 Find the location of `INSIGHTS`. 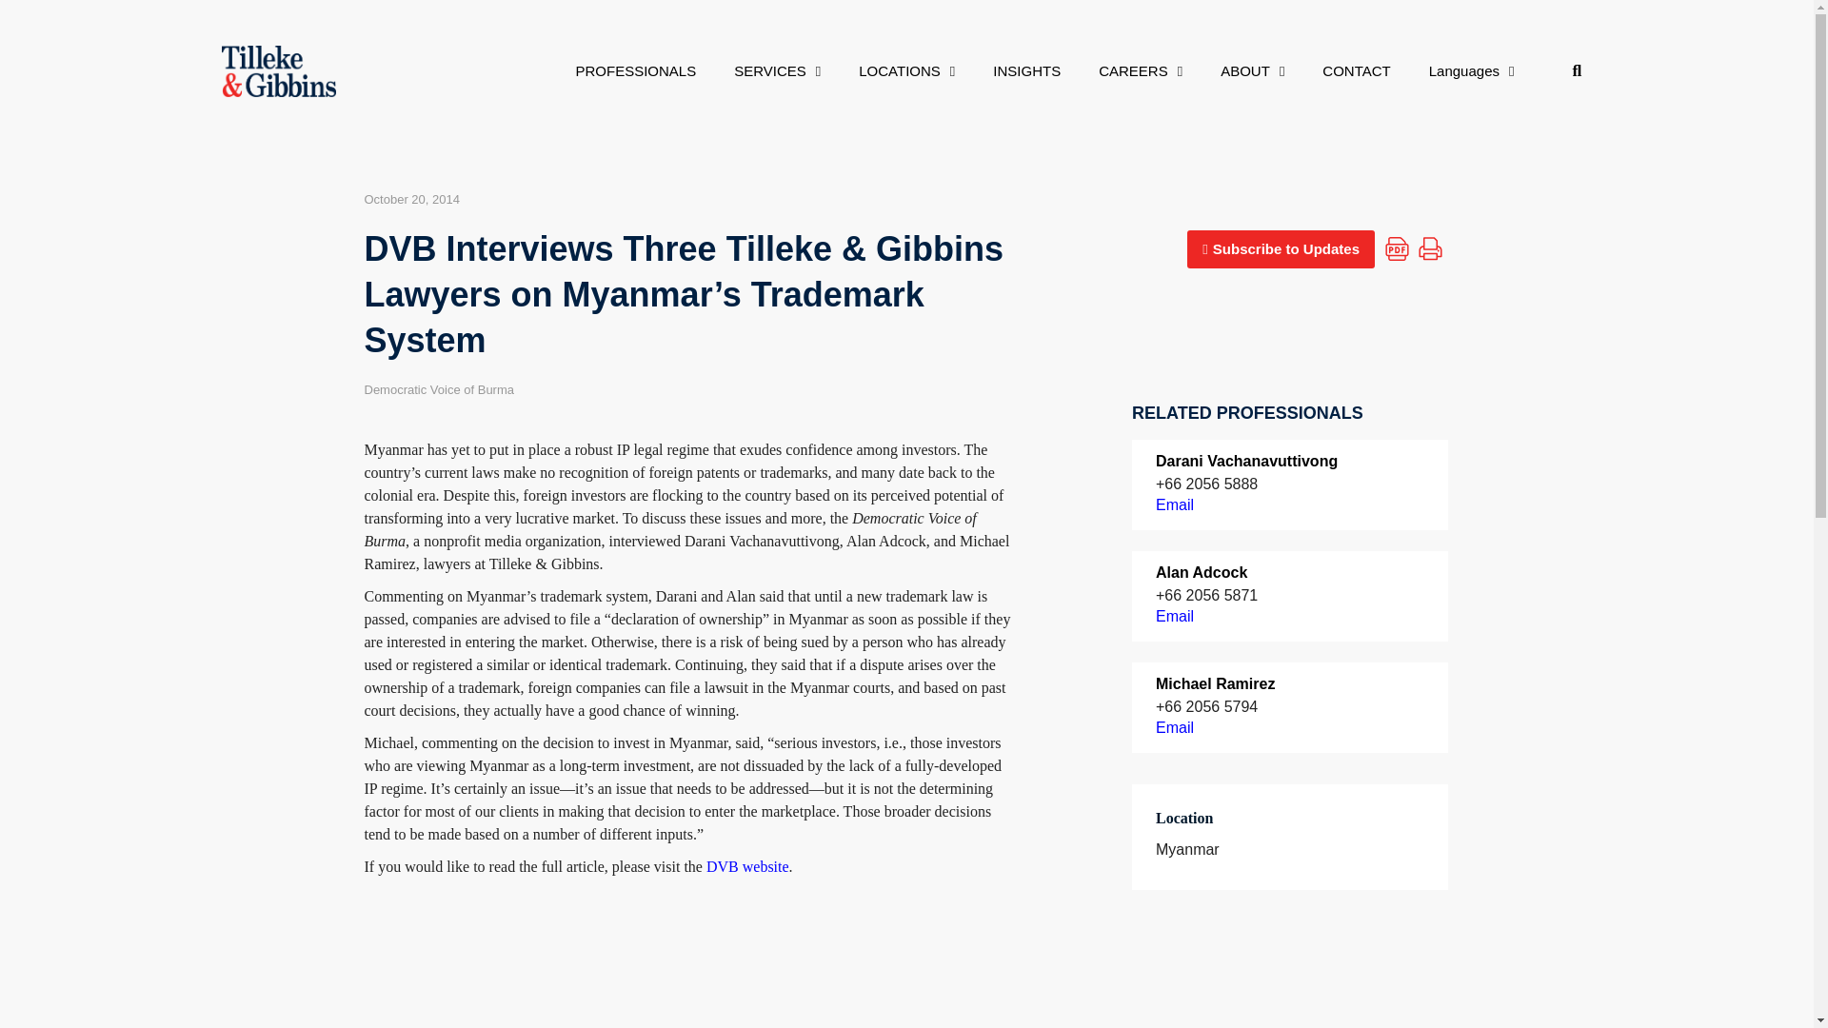

INSIGHTS is located at coordinates (1026, 70).